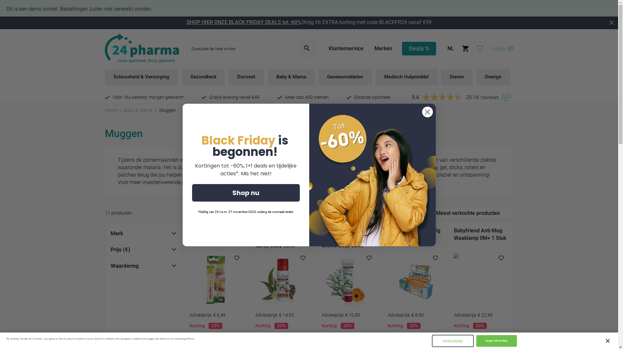 Image resolution: width=623 pixels, height=350 pixels. I want to click on Voeg toe aan verlanglijst, so click(369, 258).